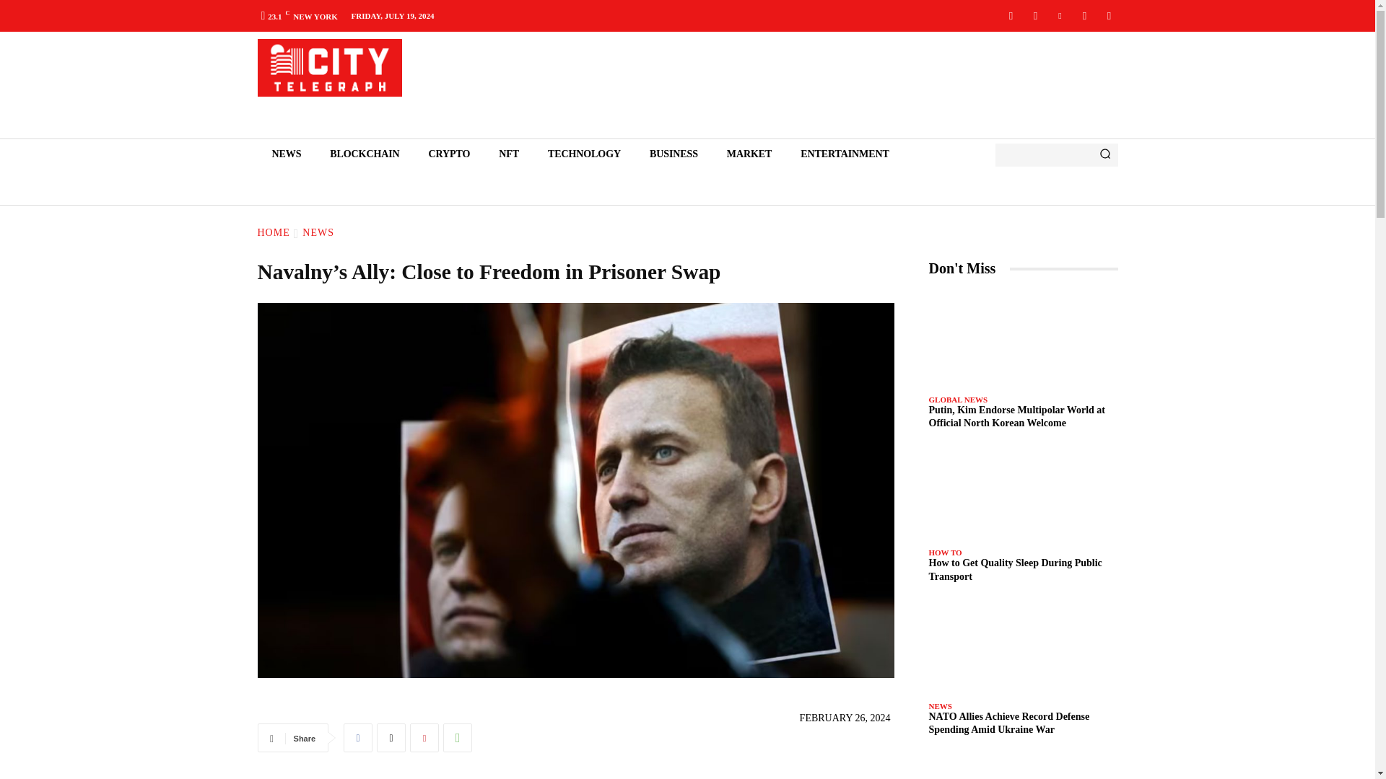 The width and height of the screenshot is (1386, 779). Describe the element at coordinates (1035, 15) in the screenshot. I see `Instagram` at that location.